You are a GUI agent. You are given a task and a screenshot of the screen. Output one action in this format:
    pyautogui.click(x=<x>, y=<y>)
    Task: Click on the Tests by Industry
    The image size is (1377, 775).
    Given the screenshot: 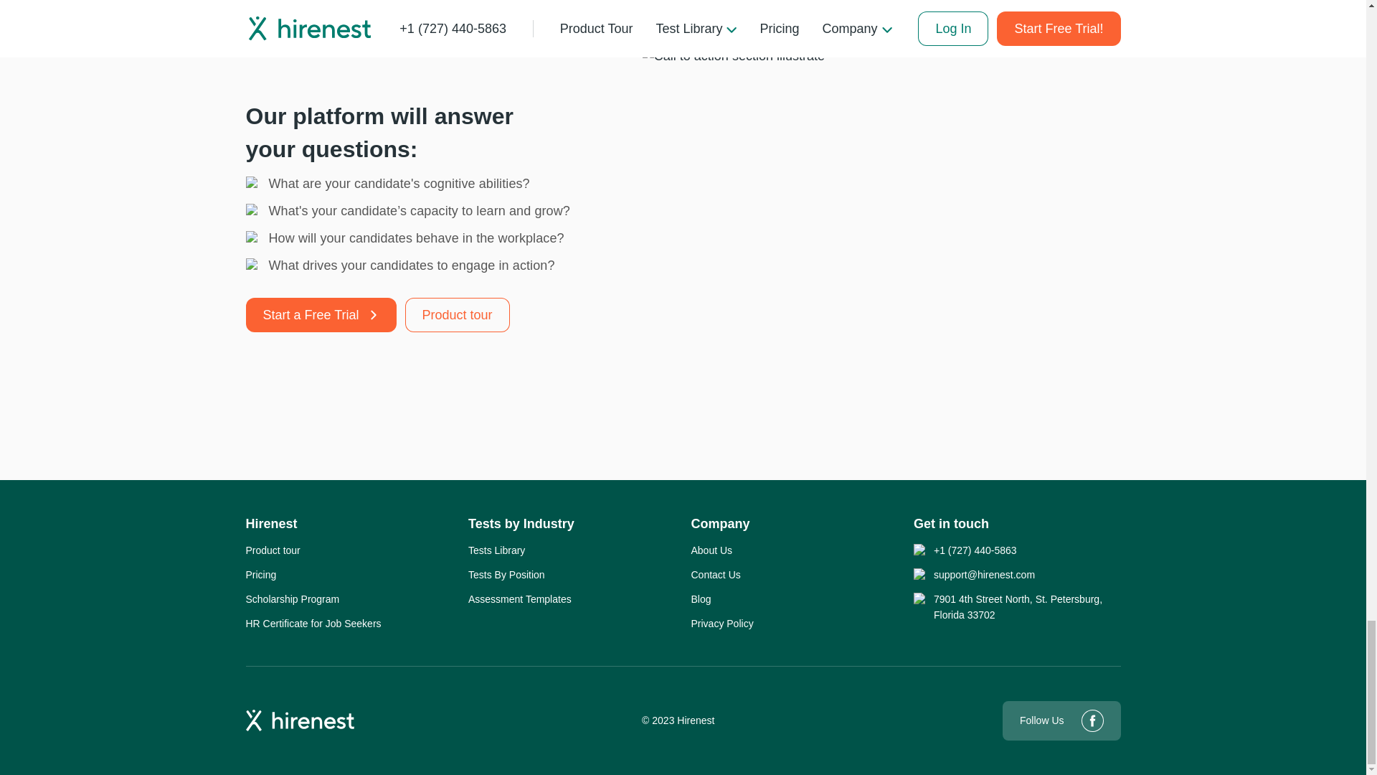 What is the action you would take?
    pyautogui.click(x=521, y=524)
    